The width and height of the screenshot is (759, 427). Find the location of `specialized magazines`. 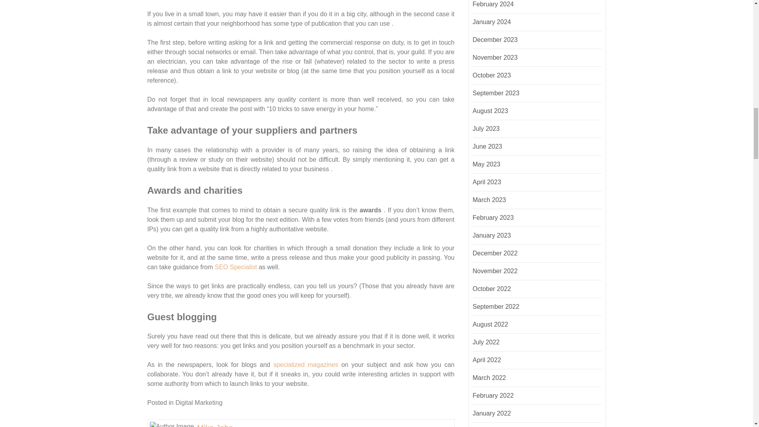

specialized magazines is located at coordinates (305, 365).